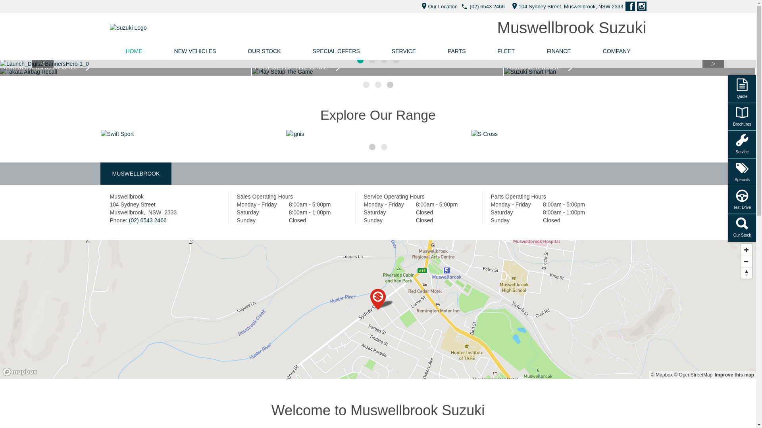  Describe the element at coordinates (125, 72) in the screenshot. I see `CAPPED PRICE SERVICING` at that location.